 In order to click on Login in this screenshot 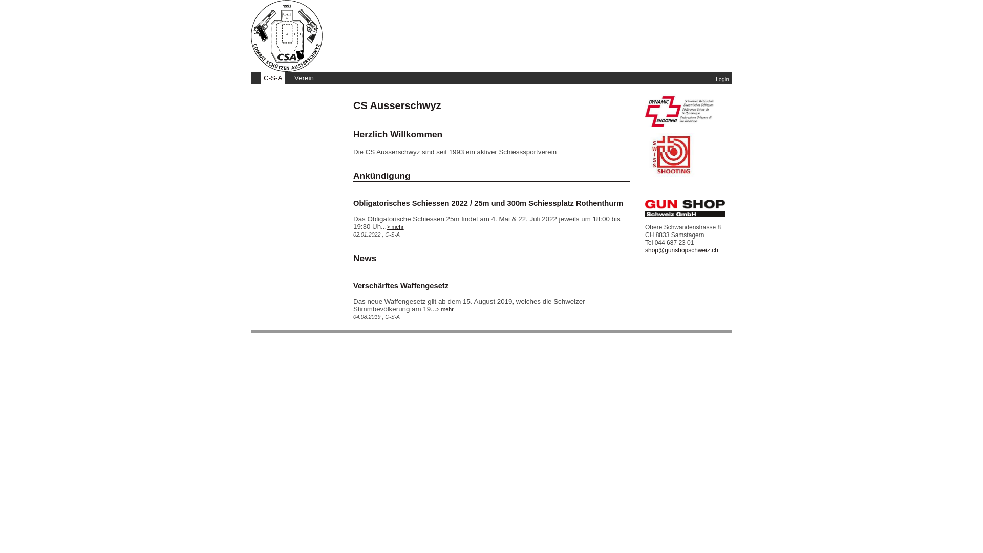, I will do `click(722, 79)`.